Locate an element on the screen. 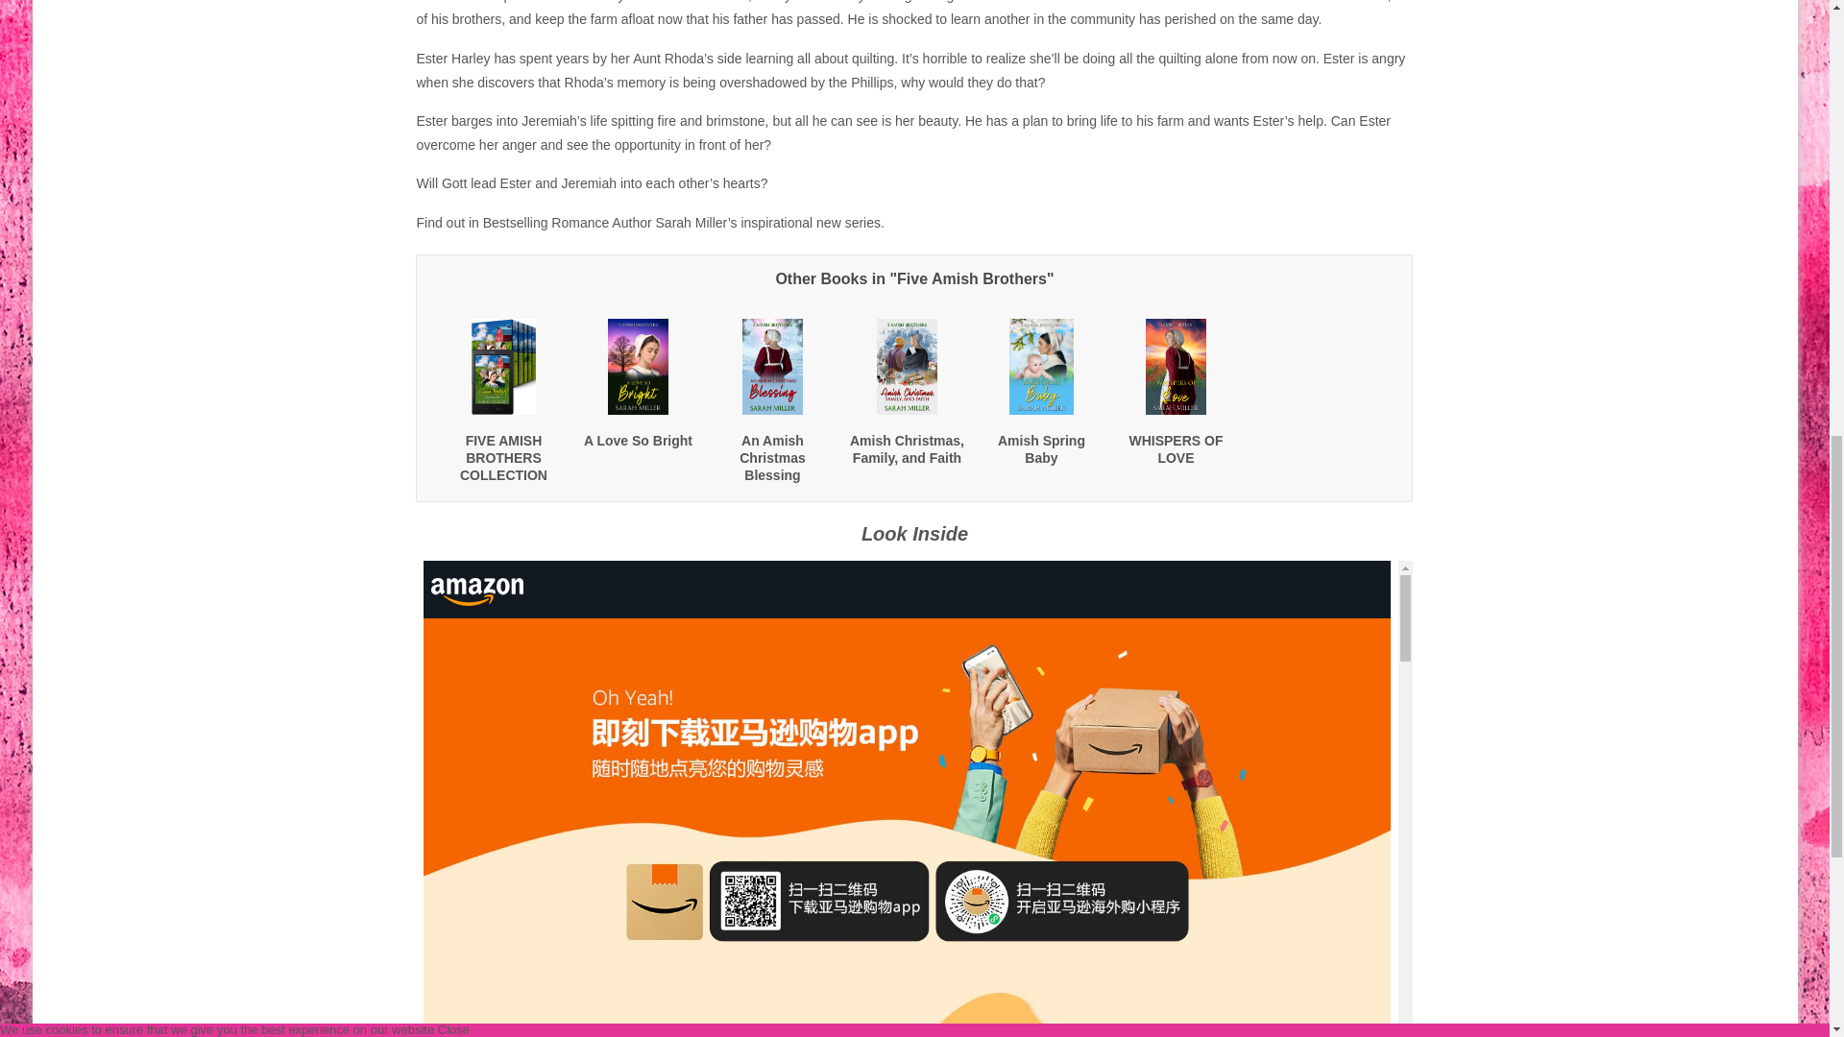  FIVE AMISH BROTHERS COLLECTION is located at coordinates (503, 458).